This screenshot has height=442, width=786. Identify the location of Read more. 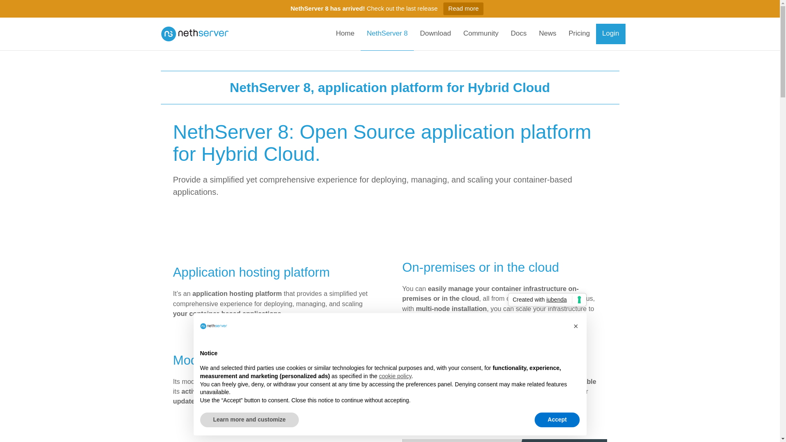
(463, 9).